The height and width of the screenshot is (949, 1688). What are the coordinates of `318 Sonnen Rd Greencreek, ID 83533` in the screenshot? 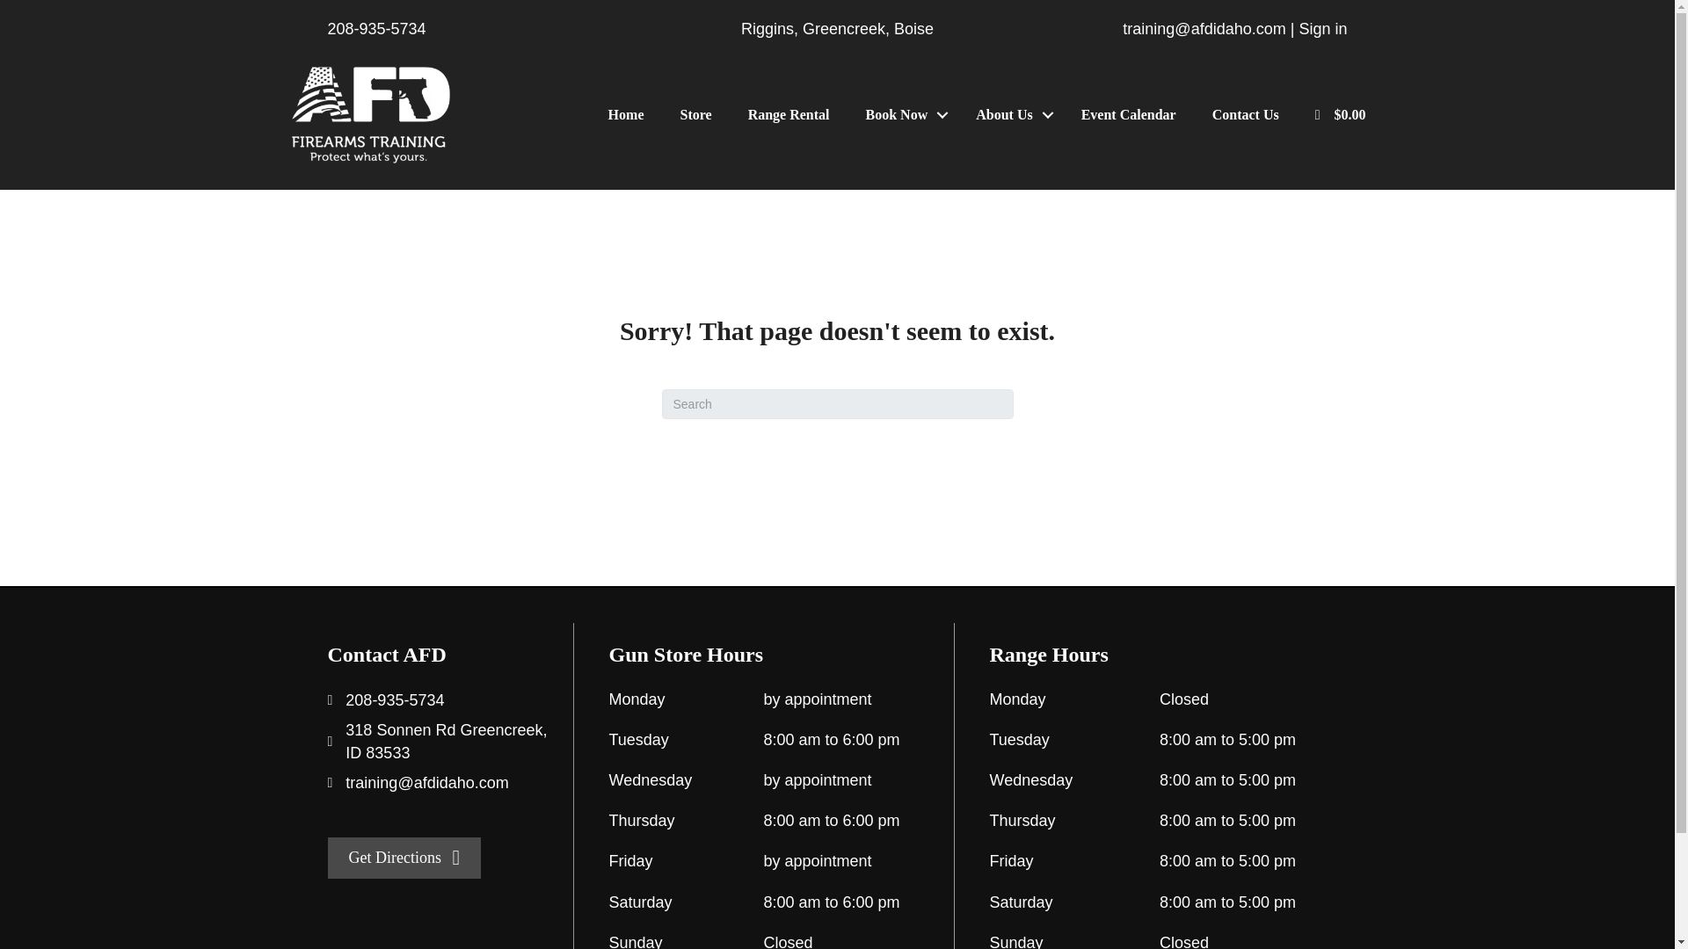 It's located at (447, 742).